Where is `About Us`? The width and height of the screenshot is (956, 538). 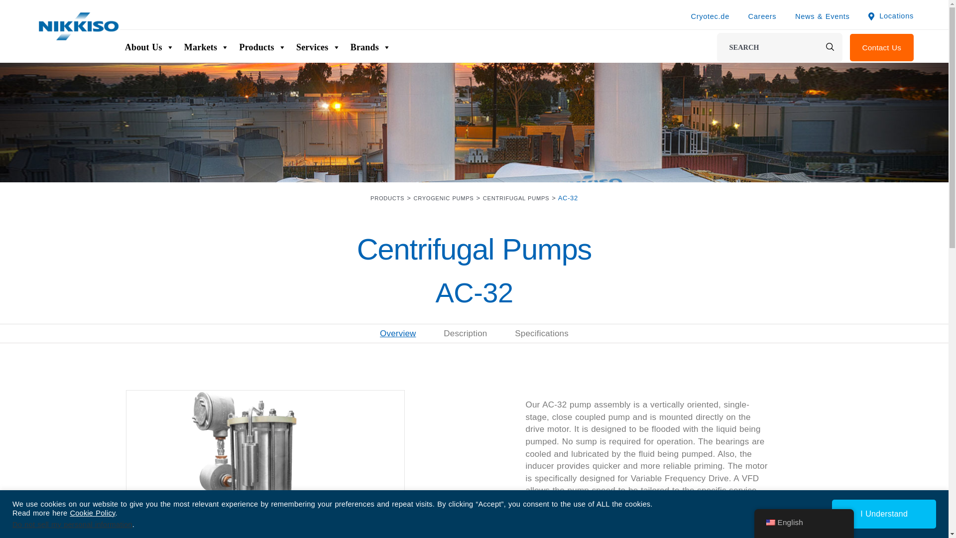
About Us is located at coordinates (149, 47).